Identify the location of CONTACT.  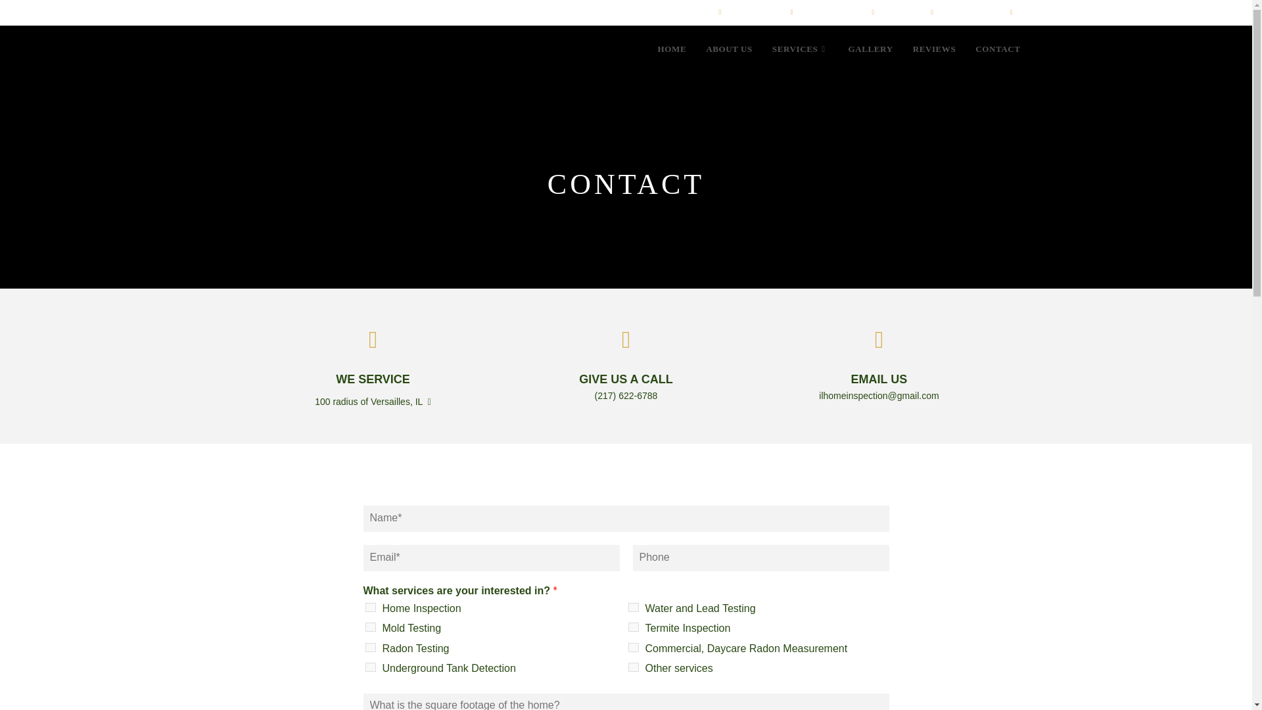
(997, 49).